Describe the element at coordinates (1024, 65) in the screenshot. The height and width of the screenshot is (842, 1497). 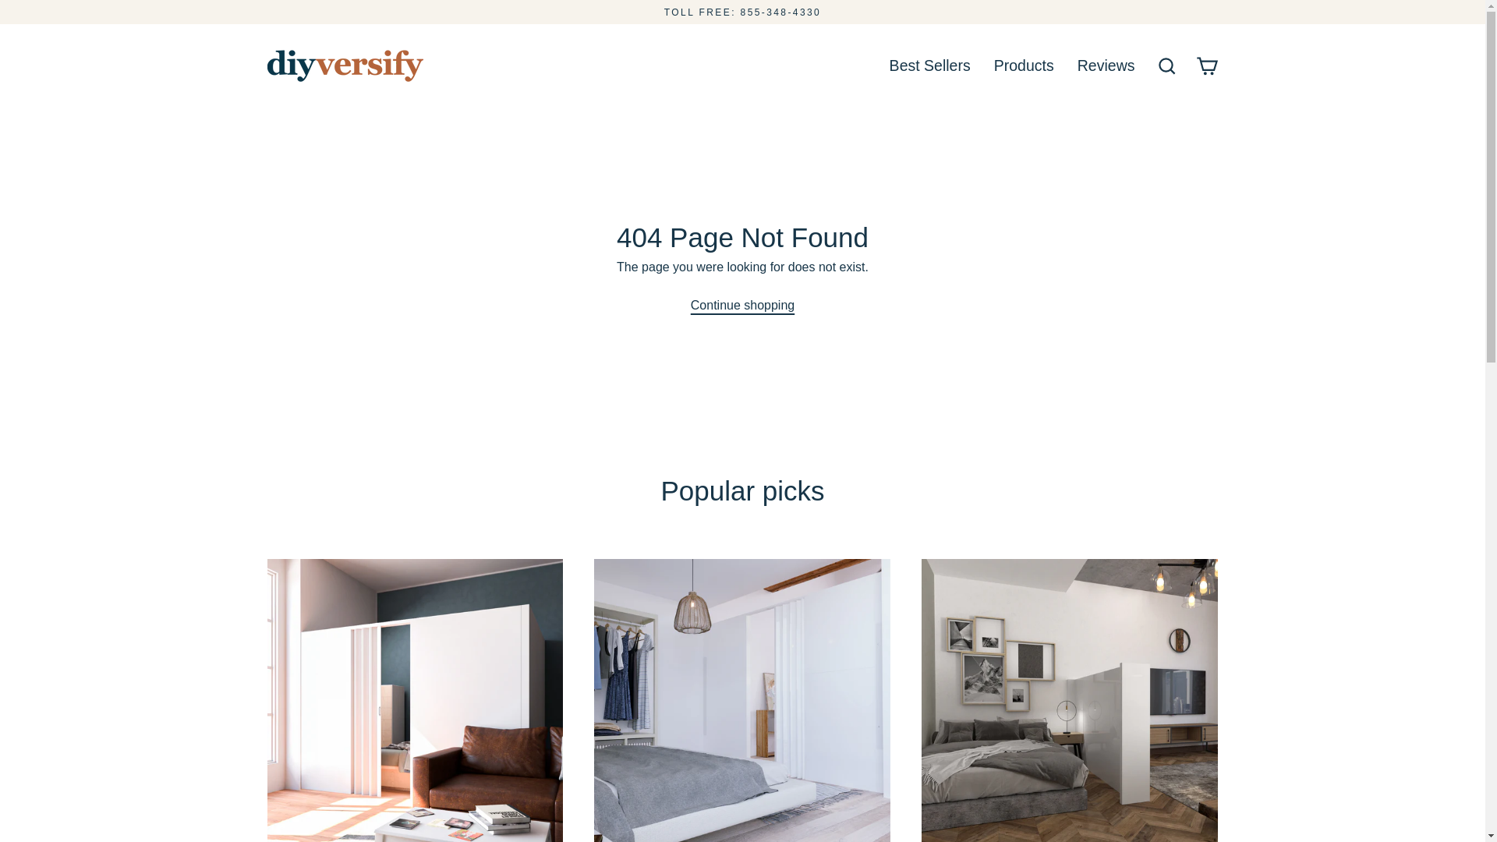
I see `Products` at that location.